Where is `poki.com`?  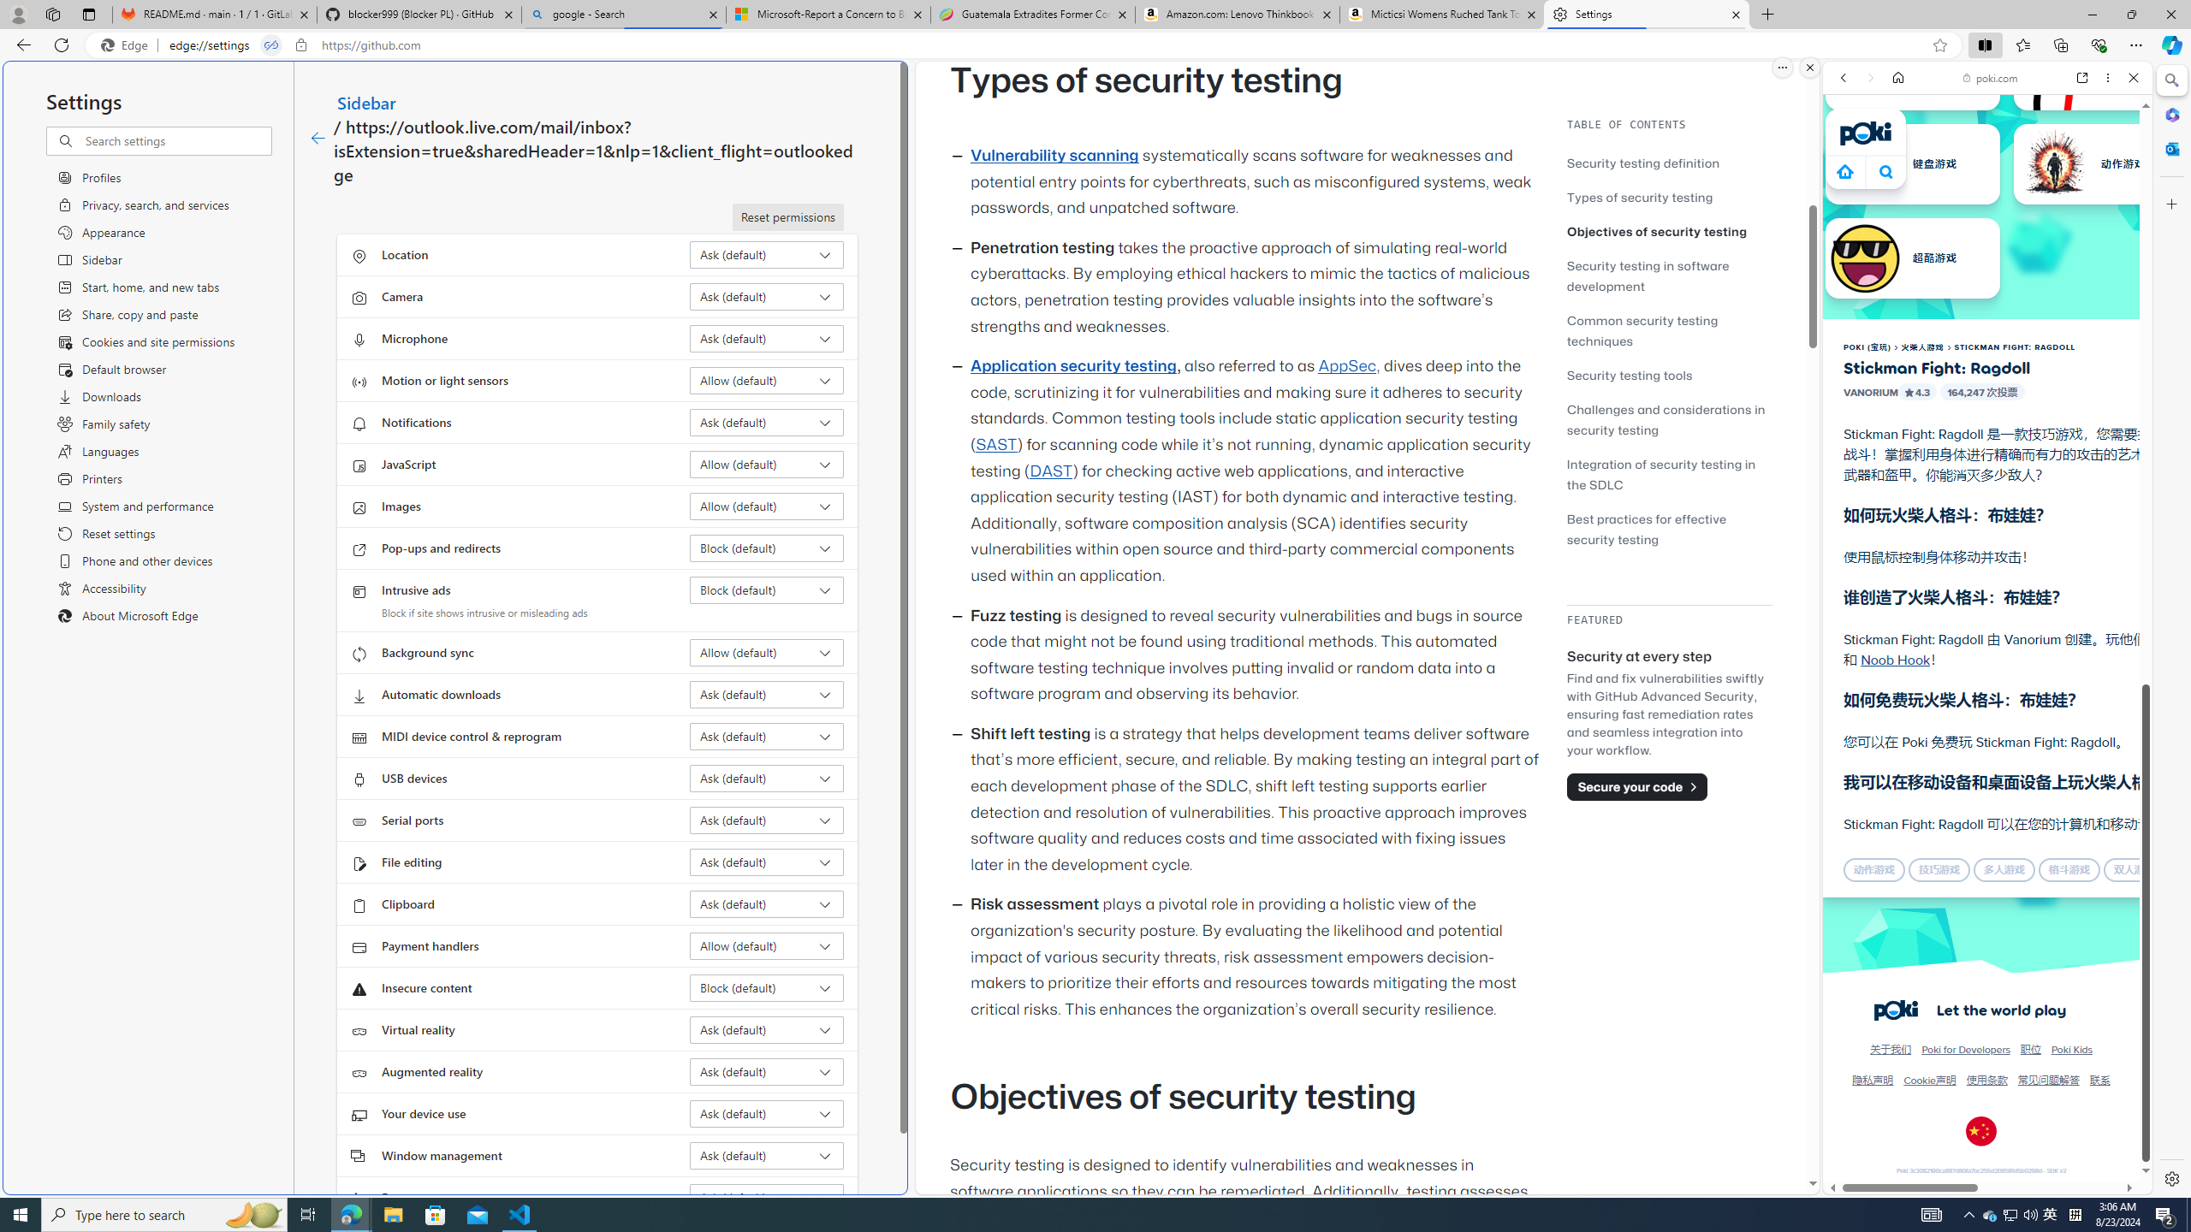
poki.com is located at coordinates (1990, 78).